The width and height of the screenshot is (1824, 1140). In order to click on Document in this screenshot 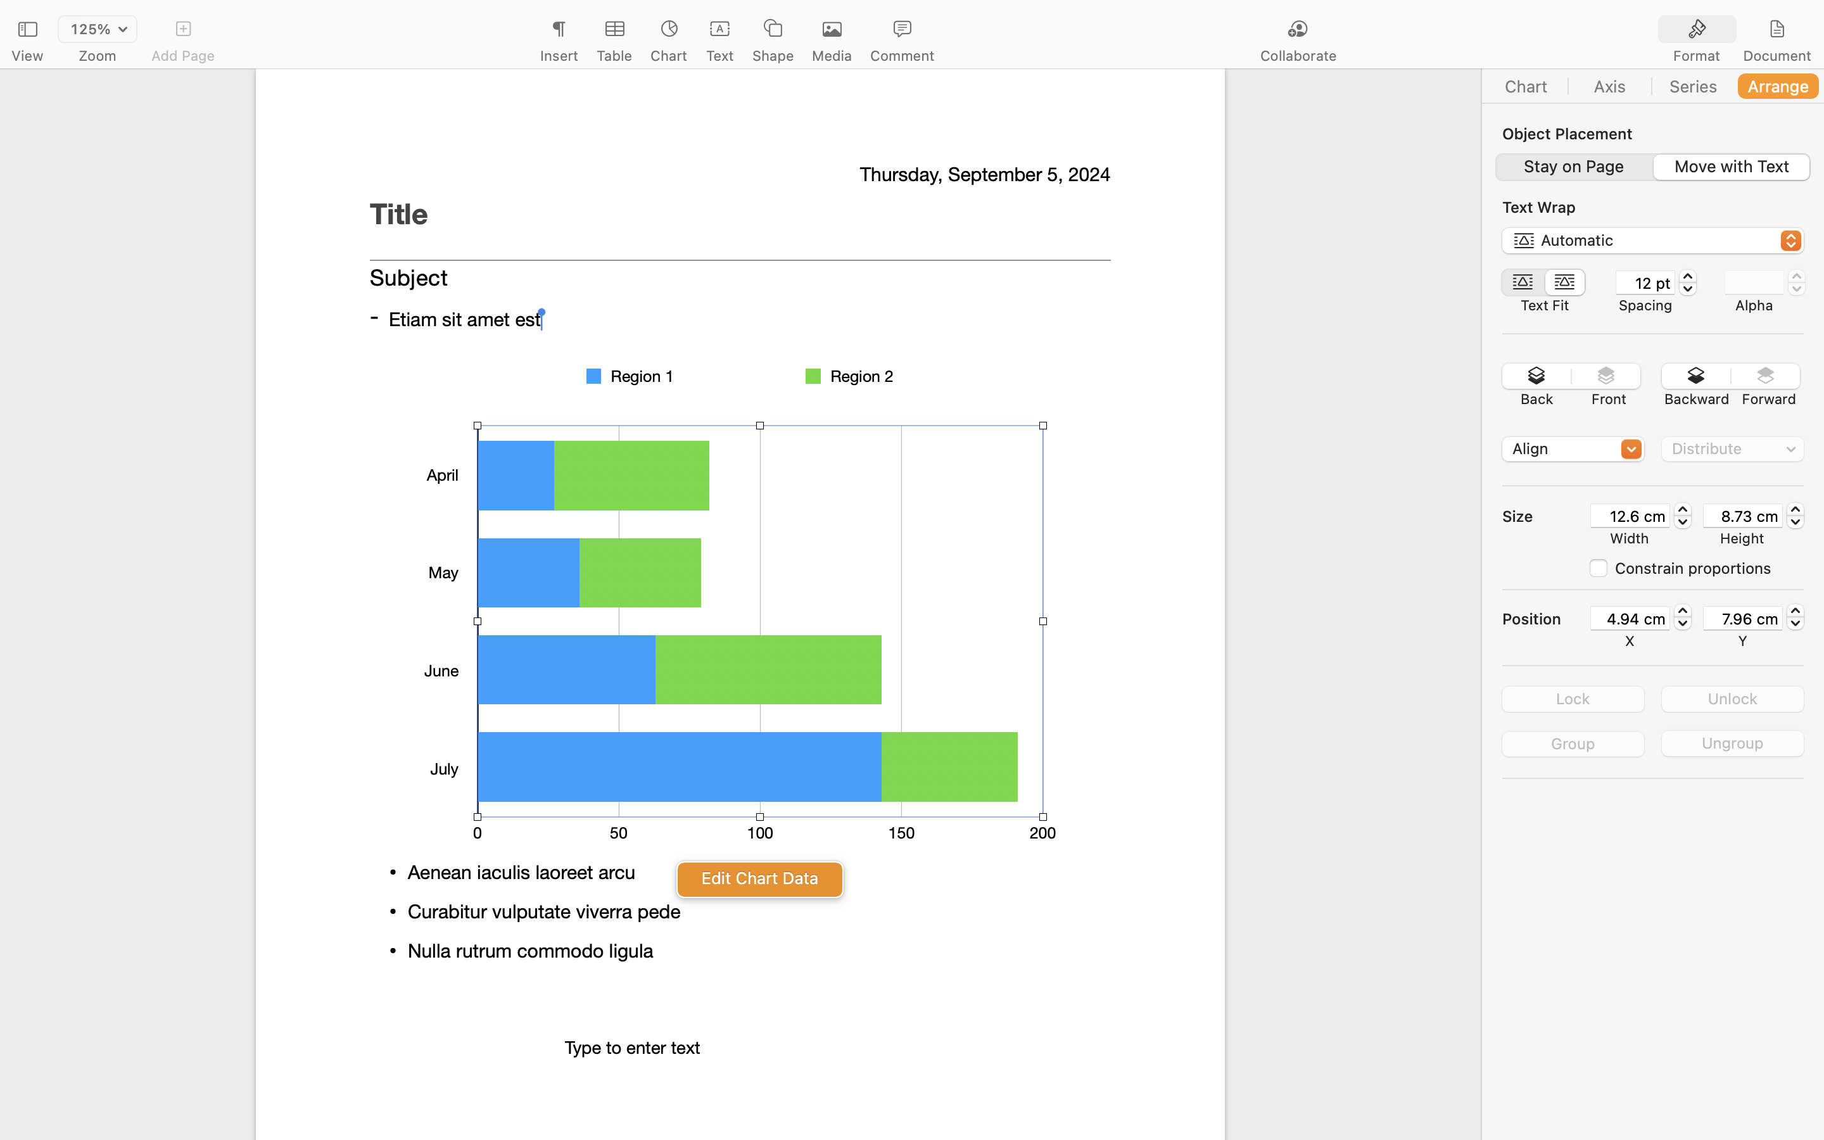, I will do `click(1776, 56)`.